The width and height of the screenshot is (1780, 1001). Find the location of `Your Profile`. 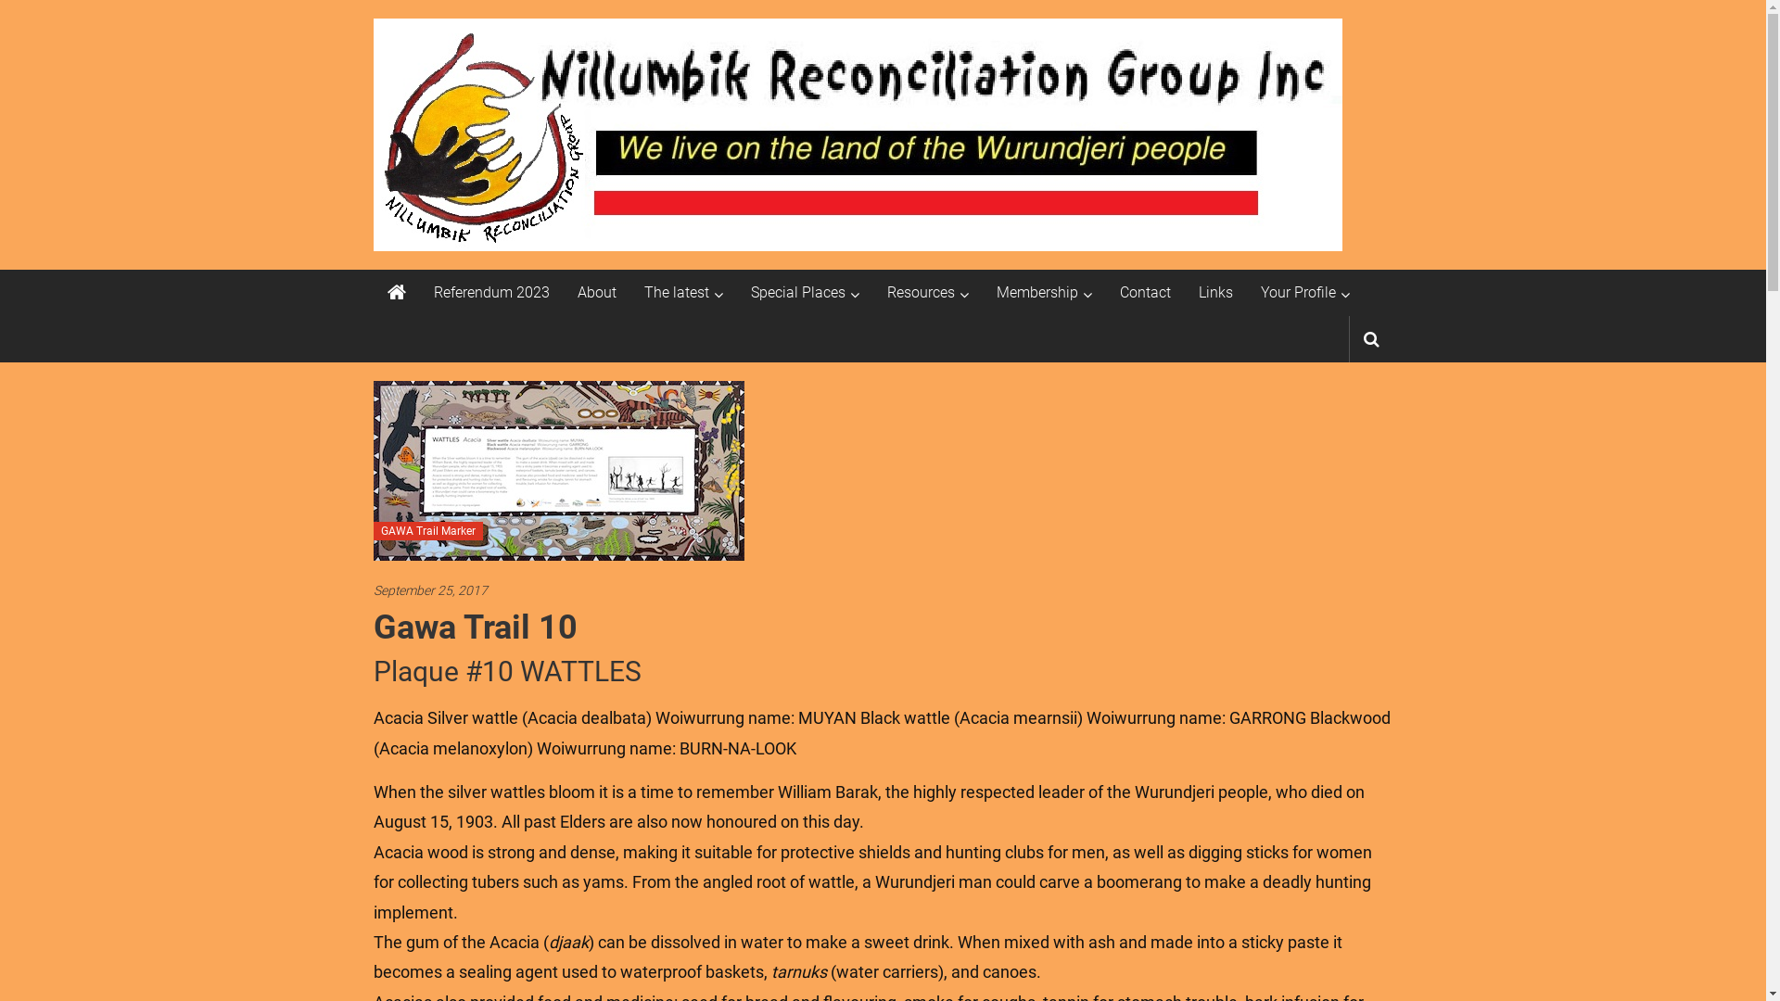

Your Profile is located at coordinates (1298, 293).